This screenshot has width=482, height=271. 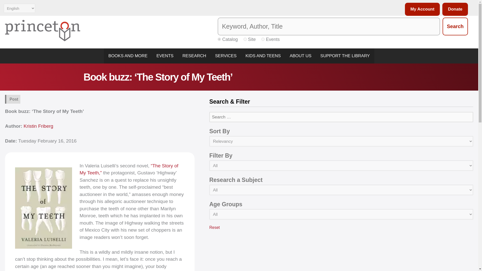 What do you see at coordinates (454, 9) in the screenshot?
I see `Donate` at bounding box center [454, 9].